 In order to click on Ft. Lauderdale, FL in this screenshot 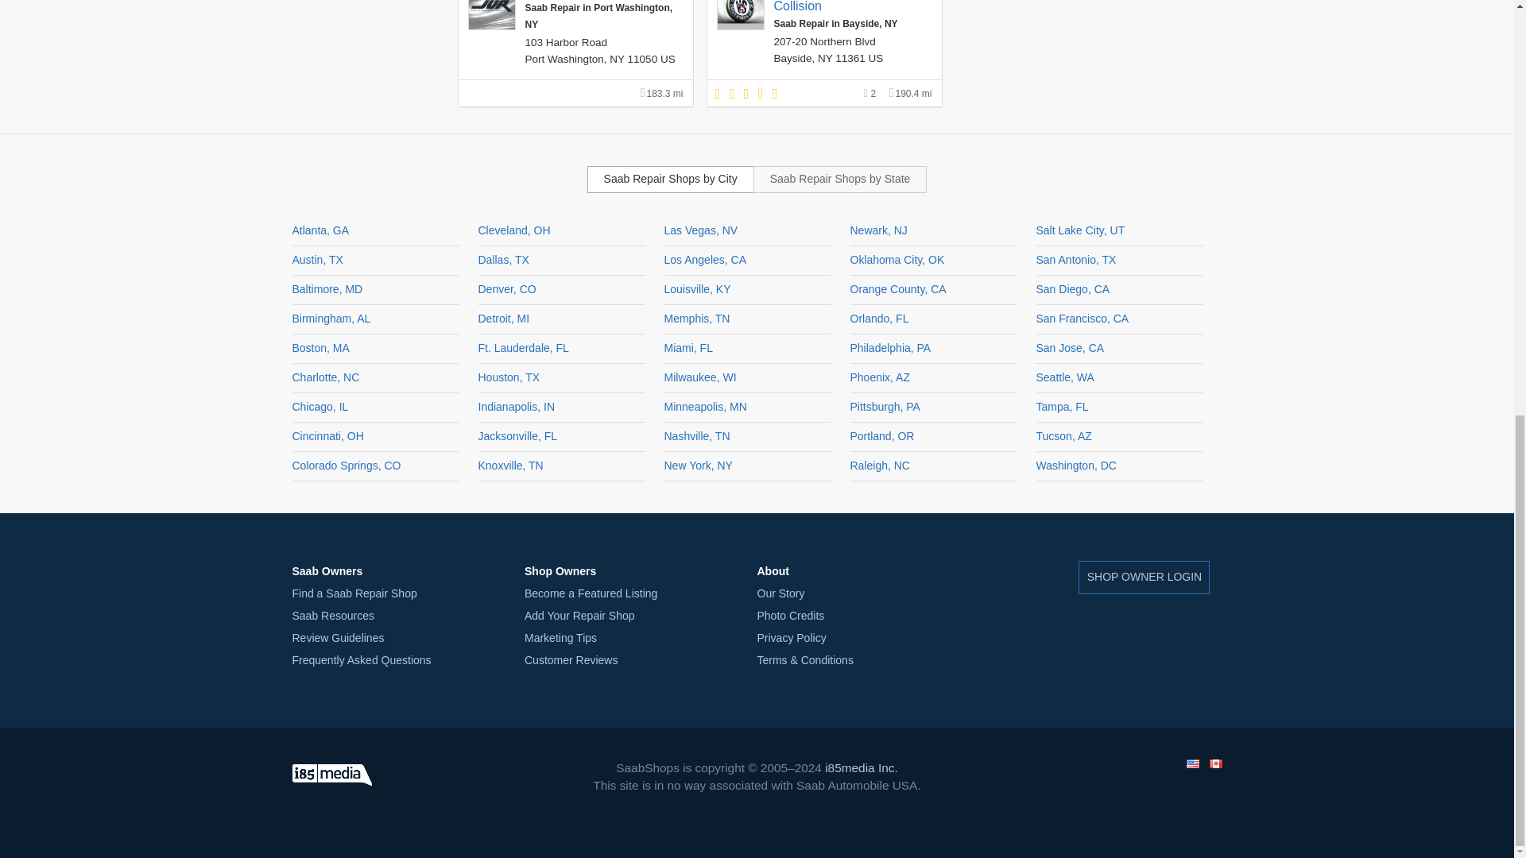, I will do `click(524, 348)`.